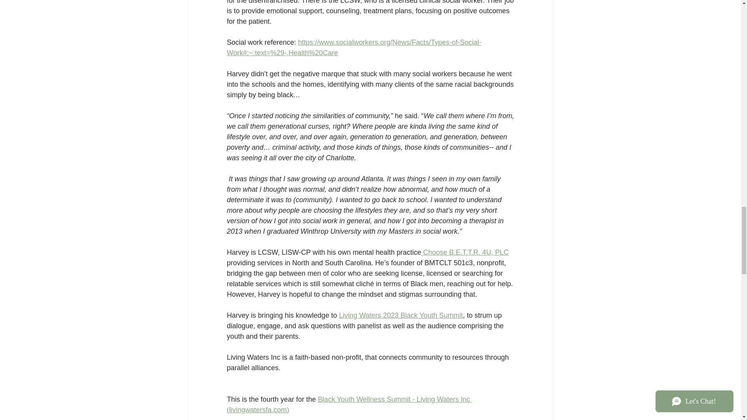 This screenshot has height=420, width=747. I want to click on livingwatersfa.com, so click(257, 410).